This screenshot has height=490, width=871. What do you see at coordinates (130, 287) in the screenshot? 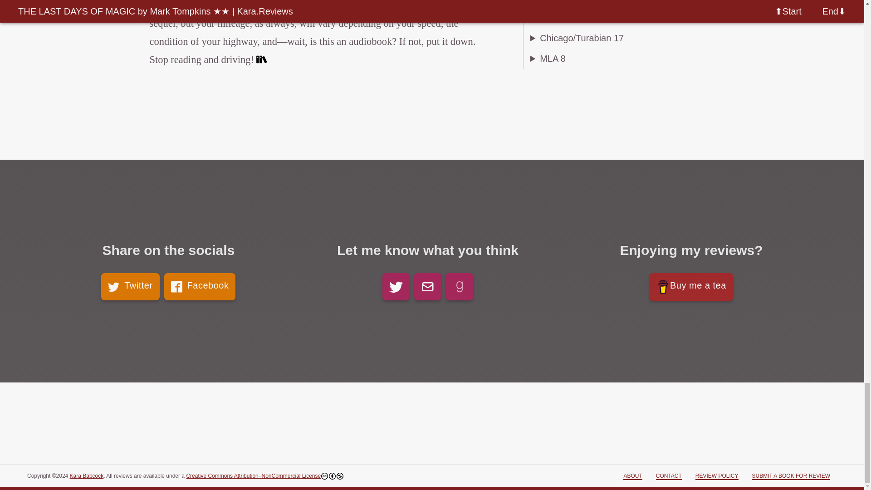
I see `Twitter` at bounding box center [130, 287].